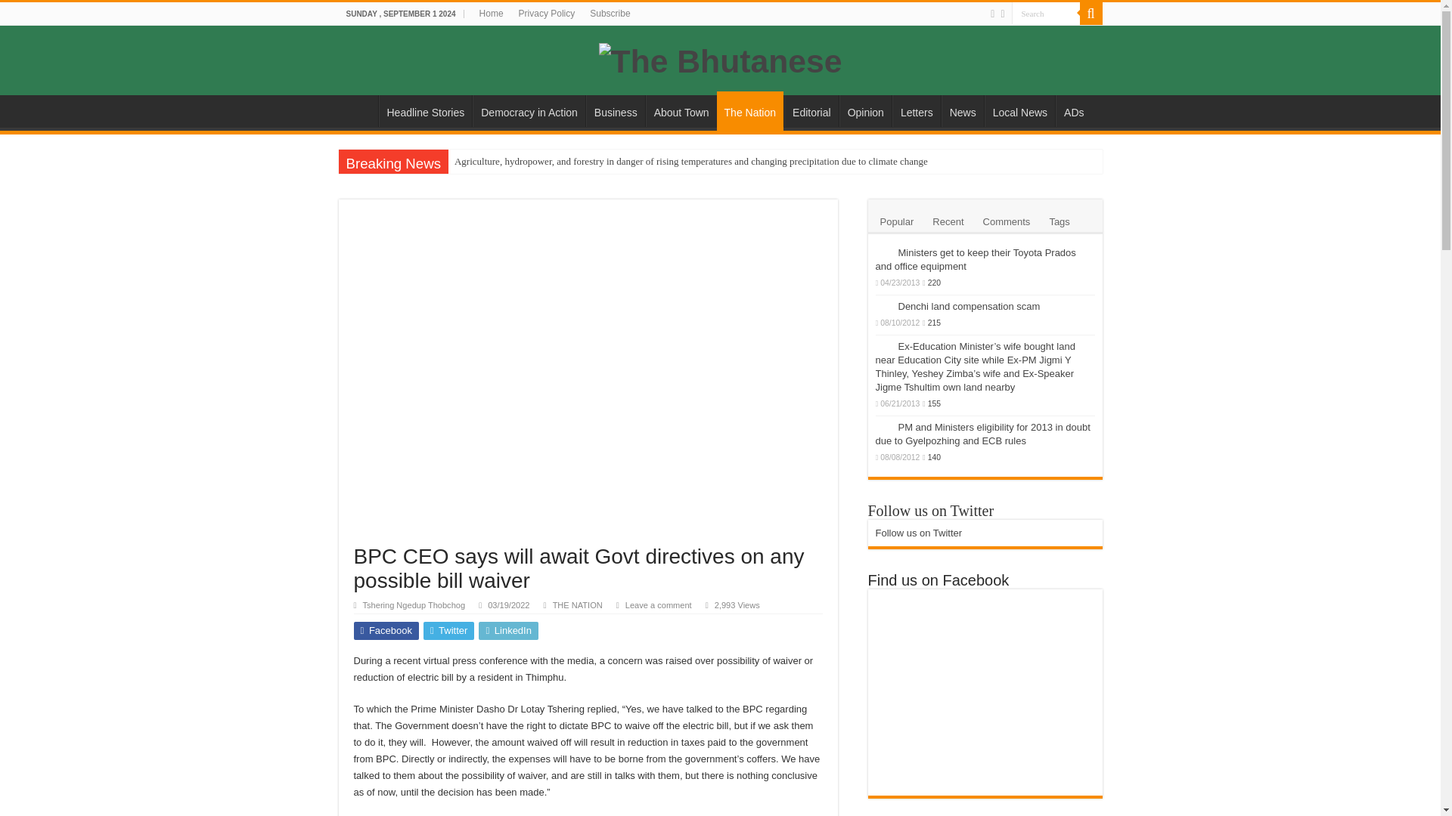  I want to click on Democracy in Action, so click(529, 111).